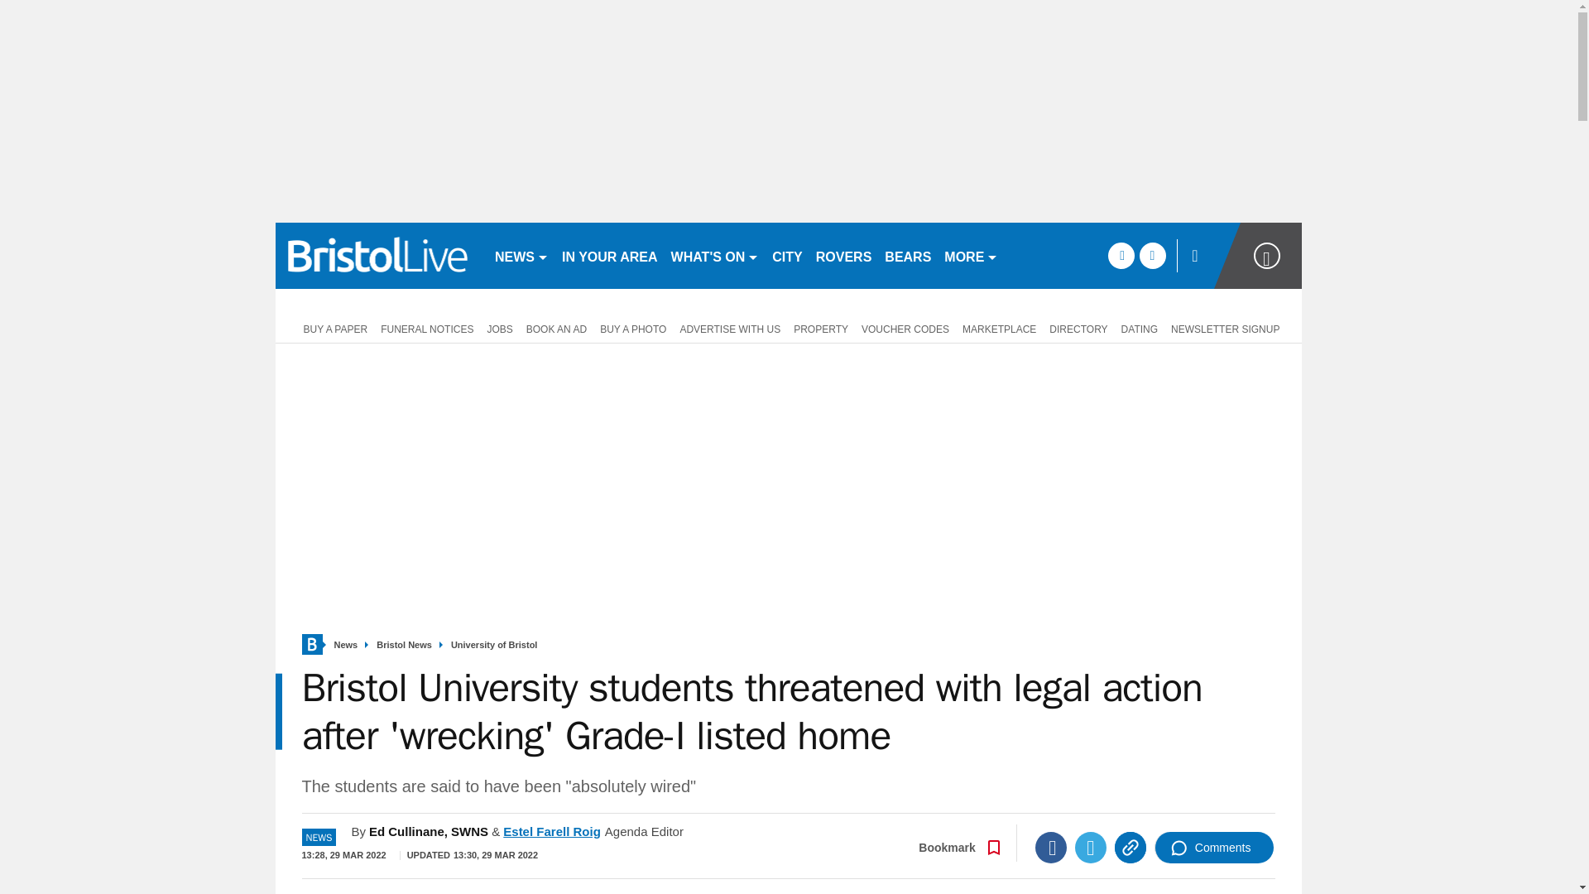 The height and width of the screenshot is (894, 1589). Describe the element at coordinates (970, 255) in the screenshot. I see `MORE` at that location.